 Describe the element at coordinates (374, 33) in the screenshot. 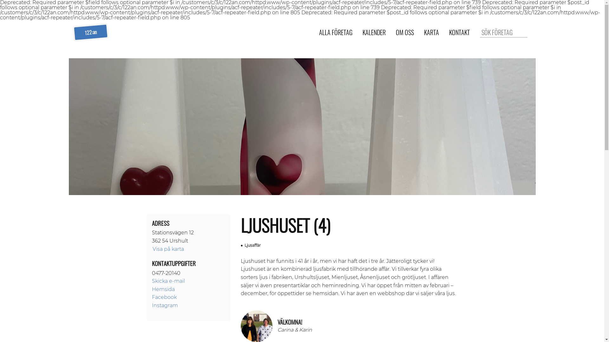

I see `KALENDER` at that location.